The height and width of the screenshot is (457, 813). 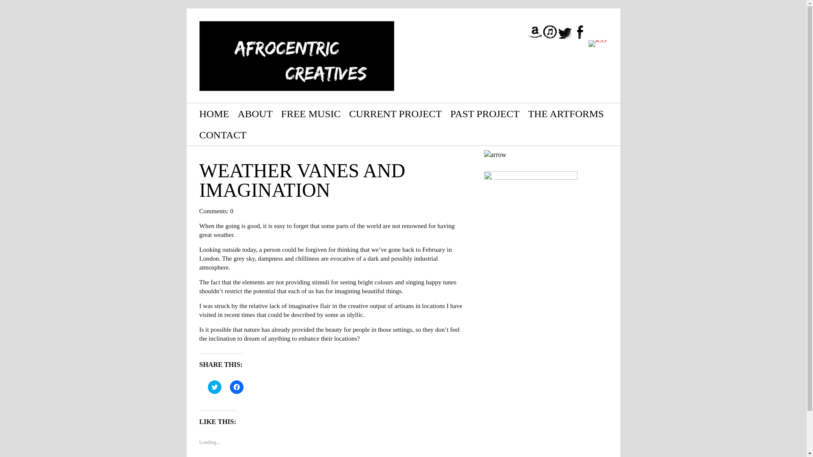 I want to click on Click to share on Twitter, so click(x=214, y=387).